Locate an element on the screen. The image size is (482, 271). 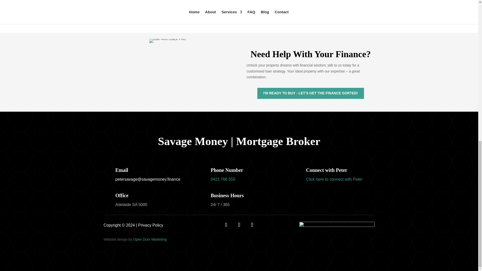
Follow on Facebook is located at coordinates (226, 225).